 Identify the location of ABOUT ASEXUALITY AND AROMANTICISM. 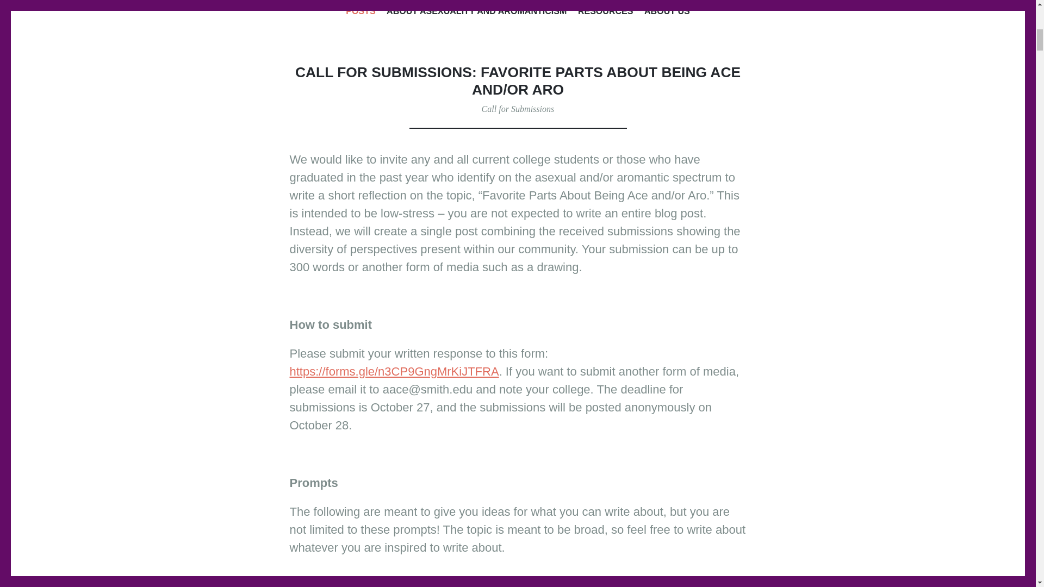
(476, 13).